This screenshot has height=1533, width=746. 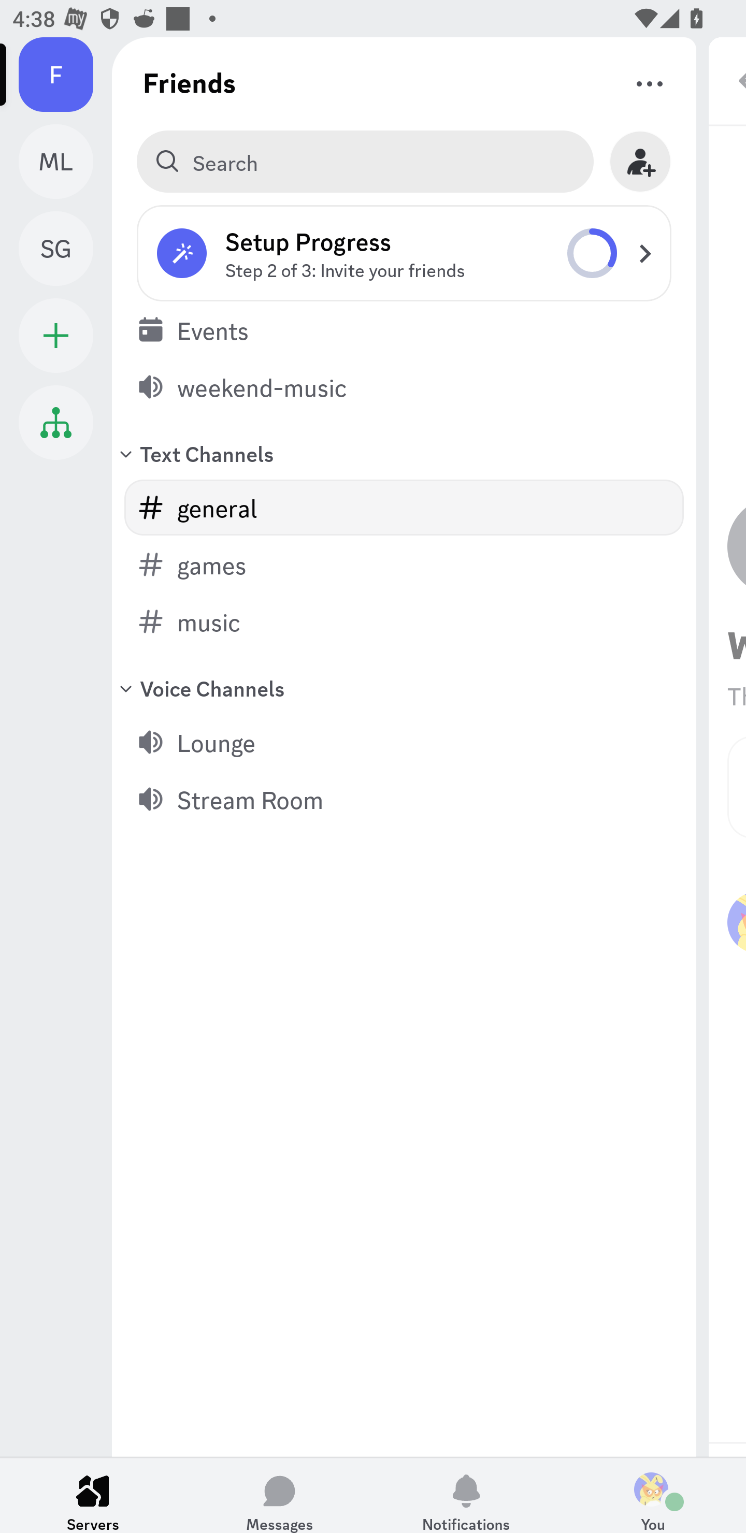 What do you see at coordinates (653, 1495) in the screenshot?
I see `You` at bounding box center [653, 1495].